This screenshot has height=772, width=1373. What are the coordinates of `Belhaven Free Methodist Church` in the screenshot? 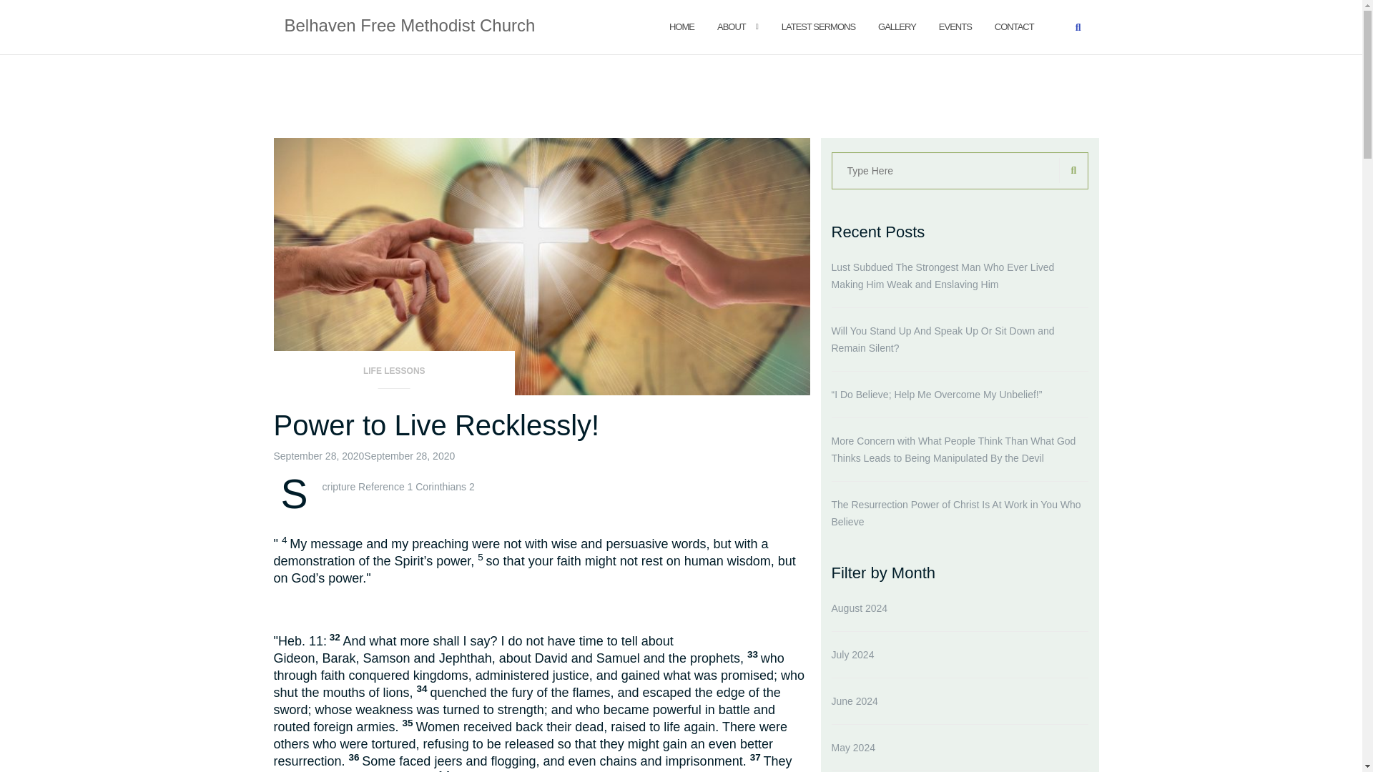 It's located at (409, 26).